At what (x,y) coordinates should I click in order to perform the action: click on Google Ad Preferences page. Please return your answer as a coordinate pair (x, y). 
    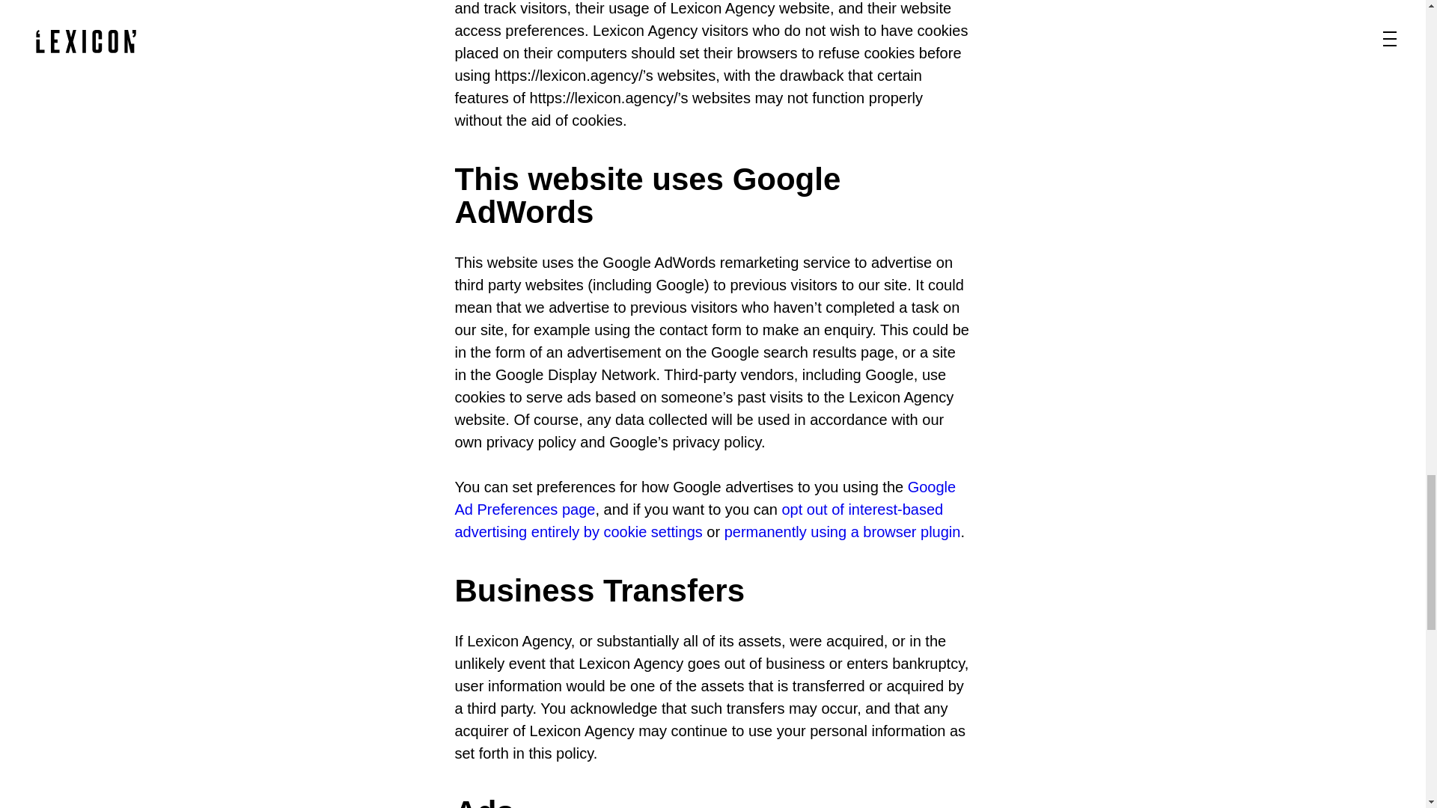
    Looking at the image, I should click on (706, 498).